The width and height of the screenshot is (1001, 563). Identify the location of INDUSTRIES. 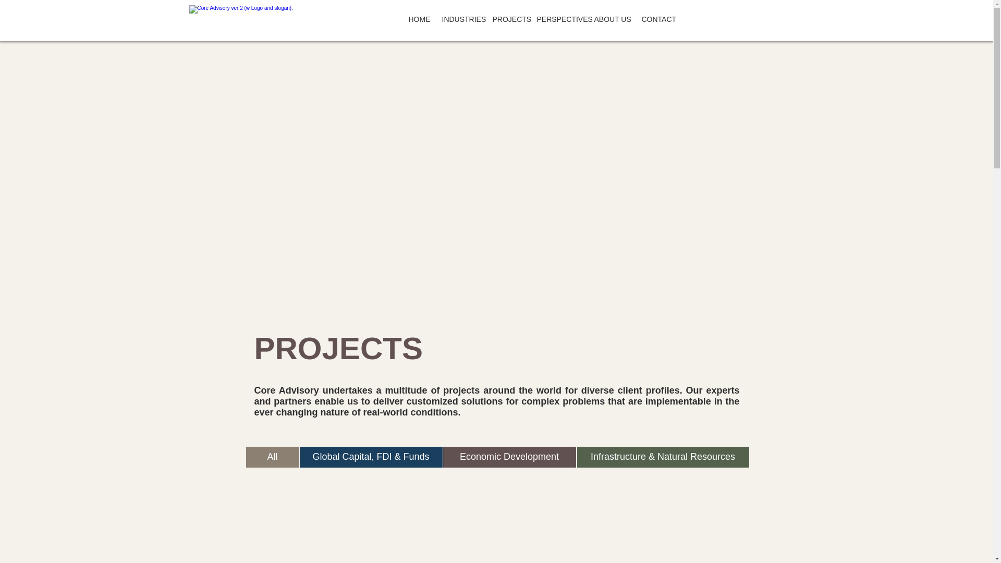
(461, 19).